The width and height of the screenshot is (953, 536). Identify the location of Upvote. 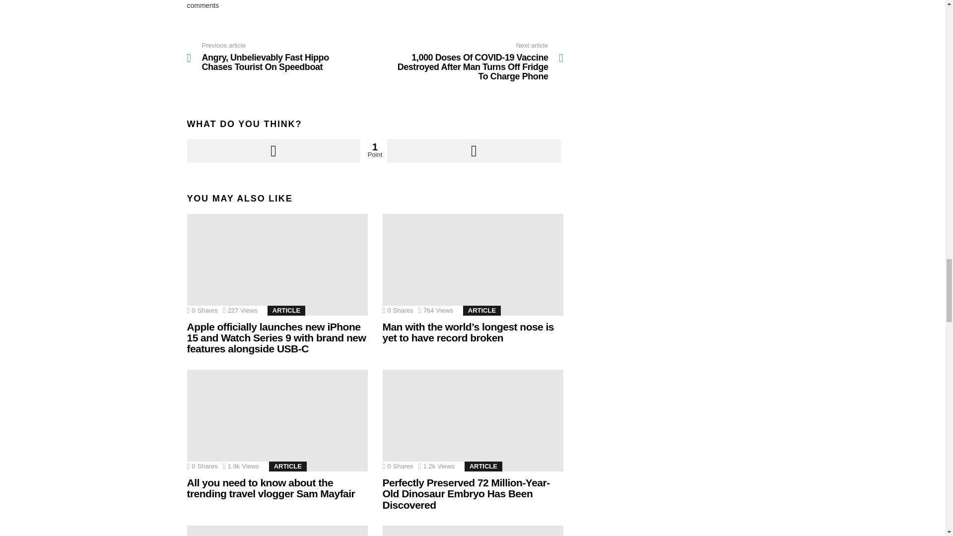
(273, 151).